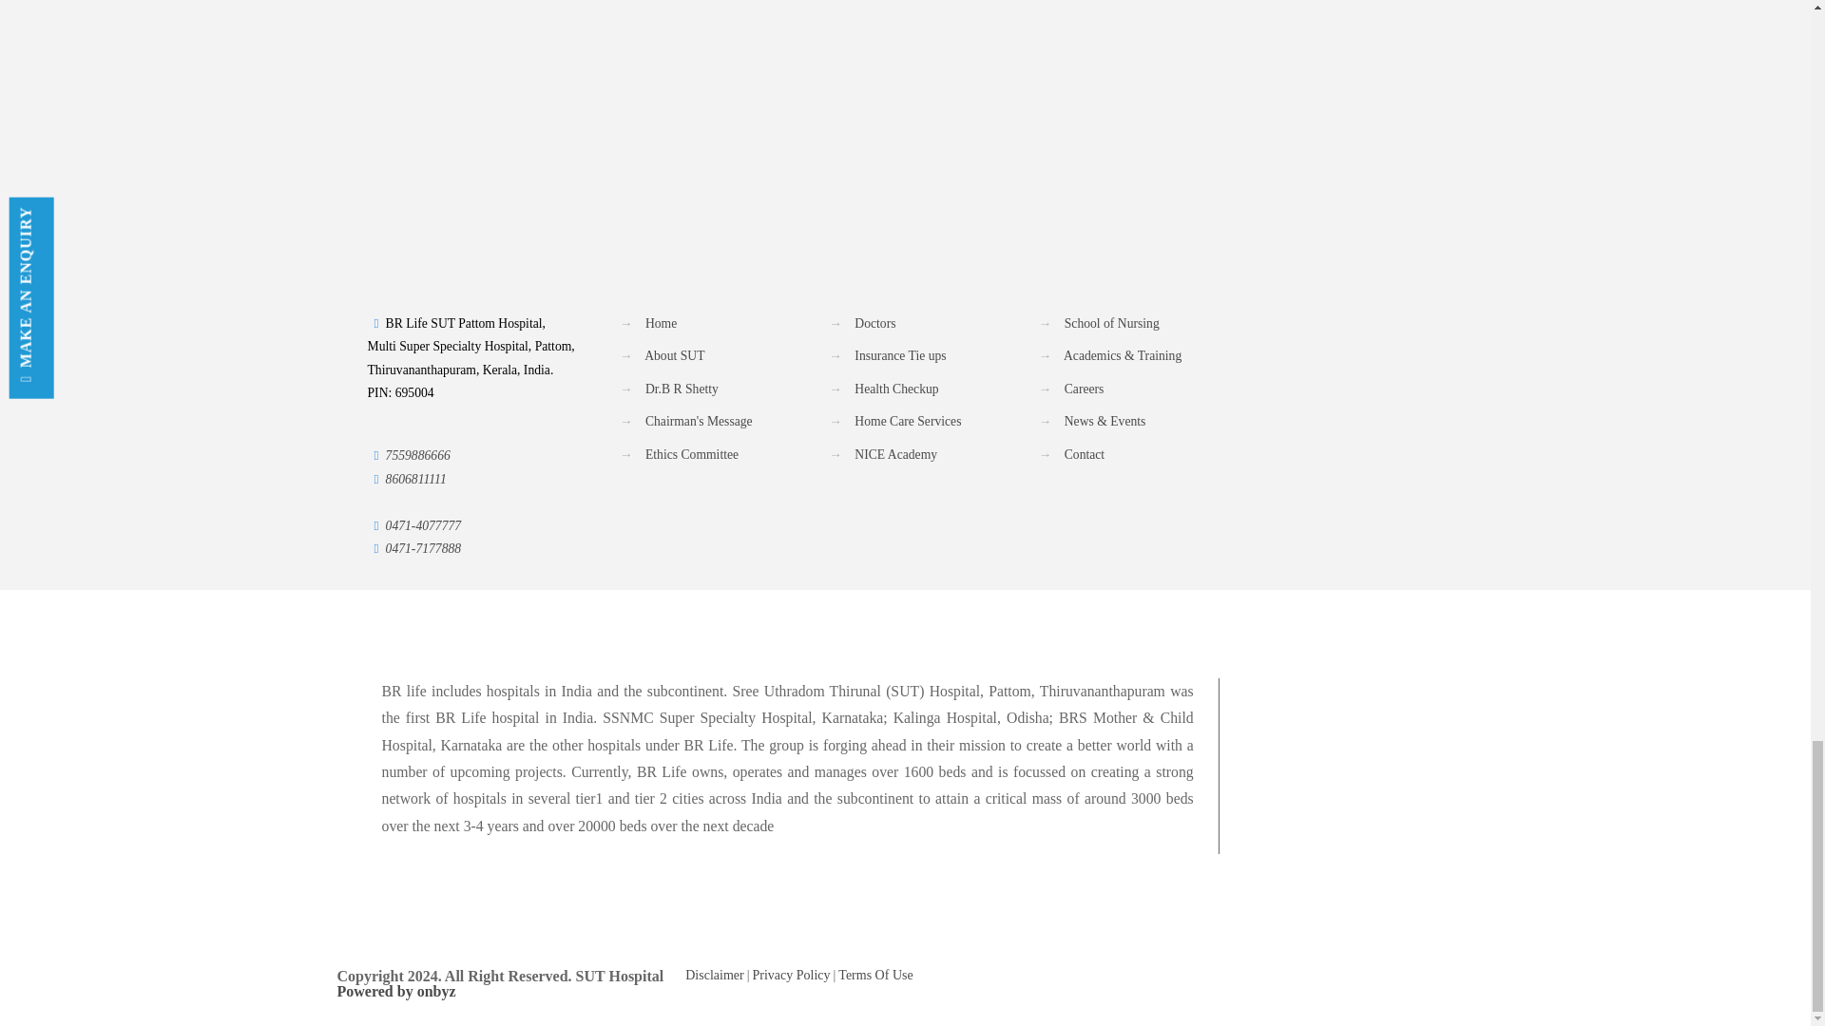 Image resolution: width=1825 pixels, height=1026 pixels. What do you see at coordinates (1418, 976) in the screenshot?
I see `LinkedIn` at bounding box center [1418, 976].